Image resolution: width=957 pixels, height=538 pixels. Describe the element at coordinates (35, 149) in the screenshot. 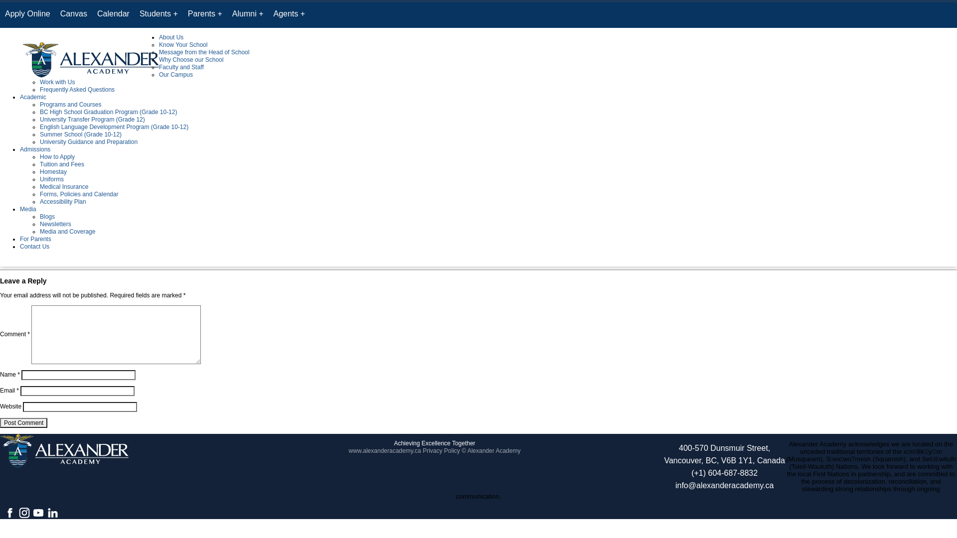

I see `Admissions` at that location.